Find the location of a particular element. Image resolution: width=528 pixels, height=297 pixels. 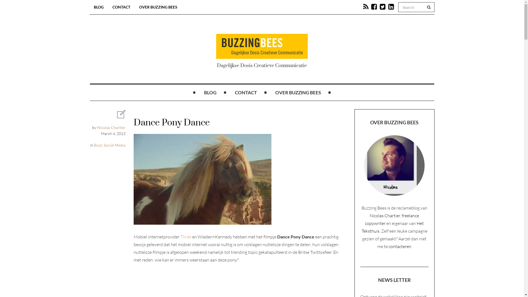

contacteren is located at coordinates (400, 246).